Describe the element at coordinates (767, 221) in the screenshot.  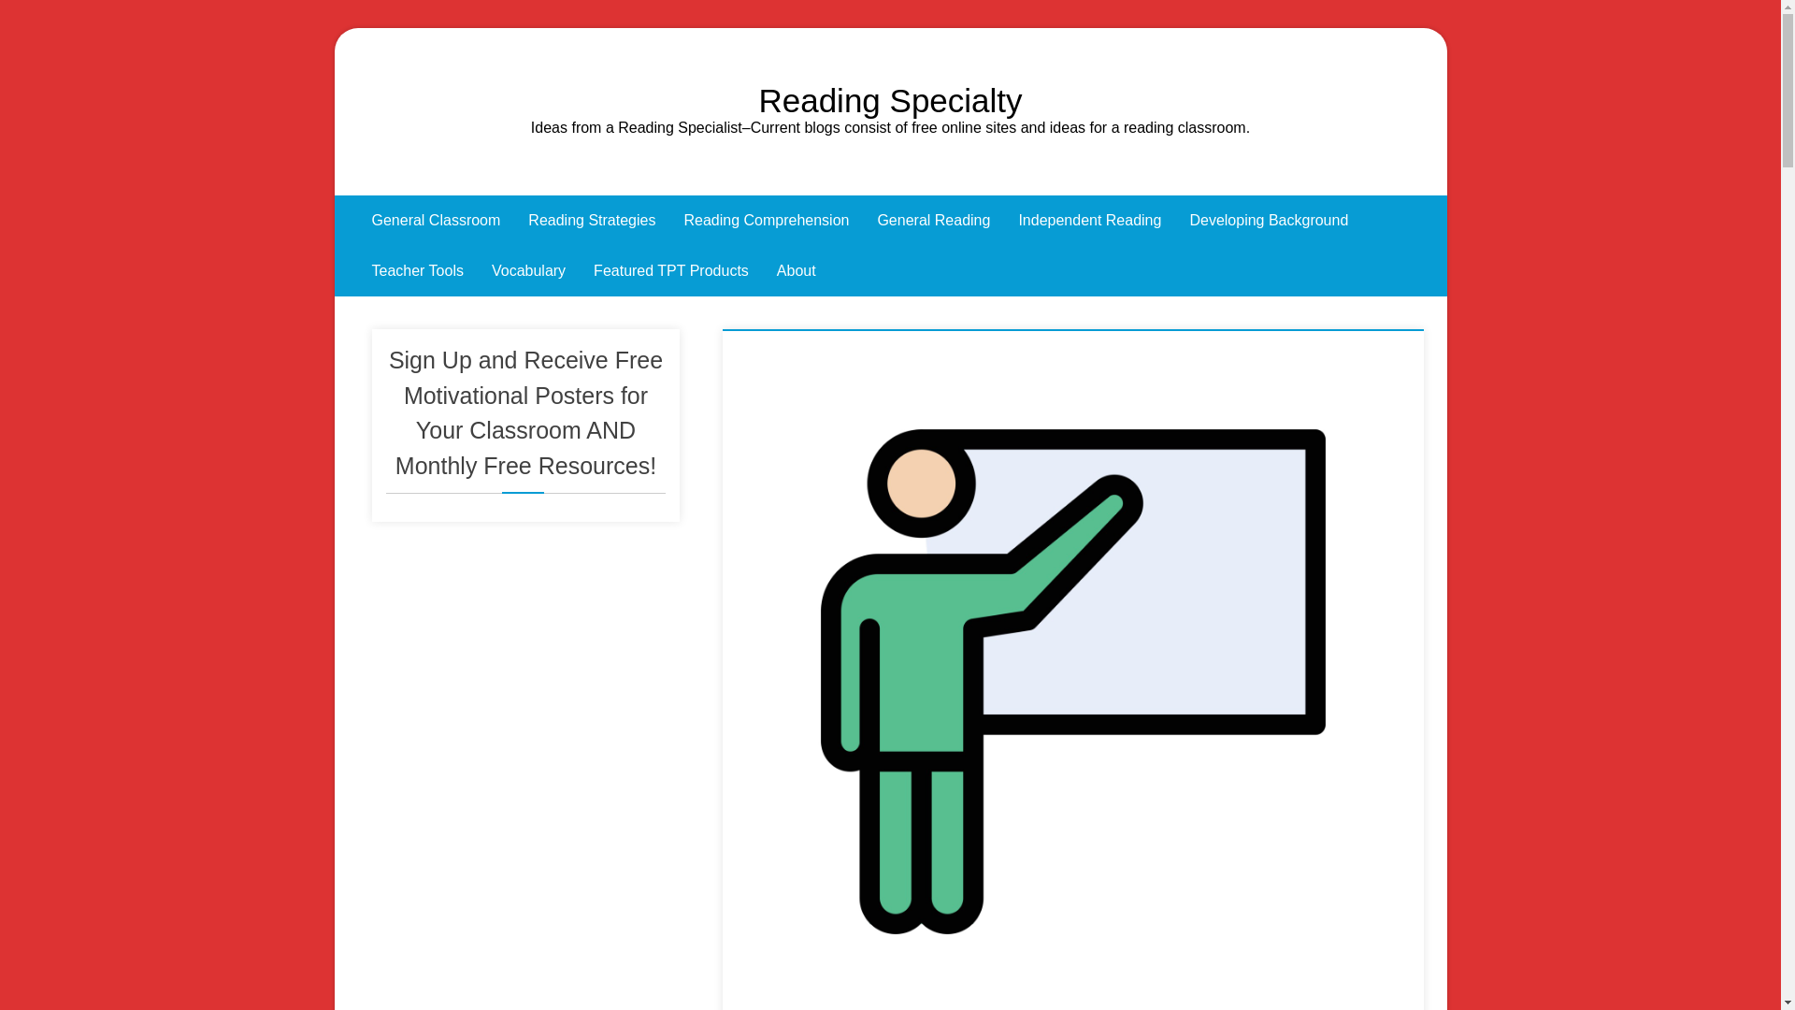
I see `Reading Comprehension` at that location.